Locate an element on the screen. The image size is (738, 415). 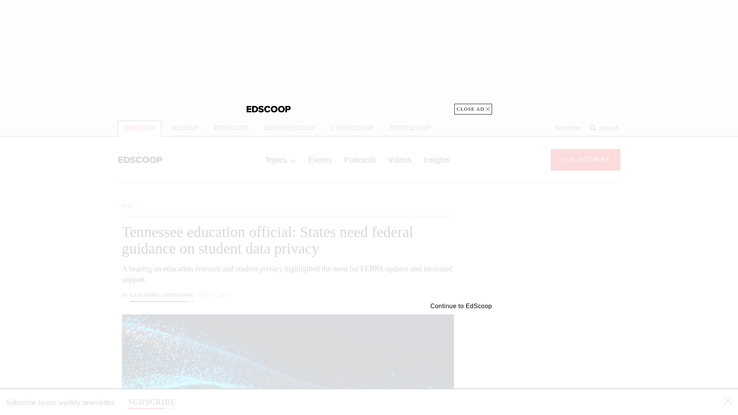
FEDSCOOP is located at coordinates (231, 128).